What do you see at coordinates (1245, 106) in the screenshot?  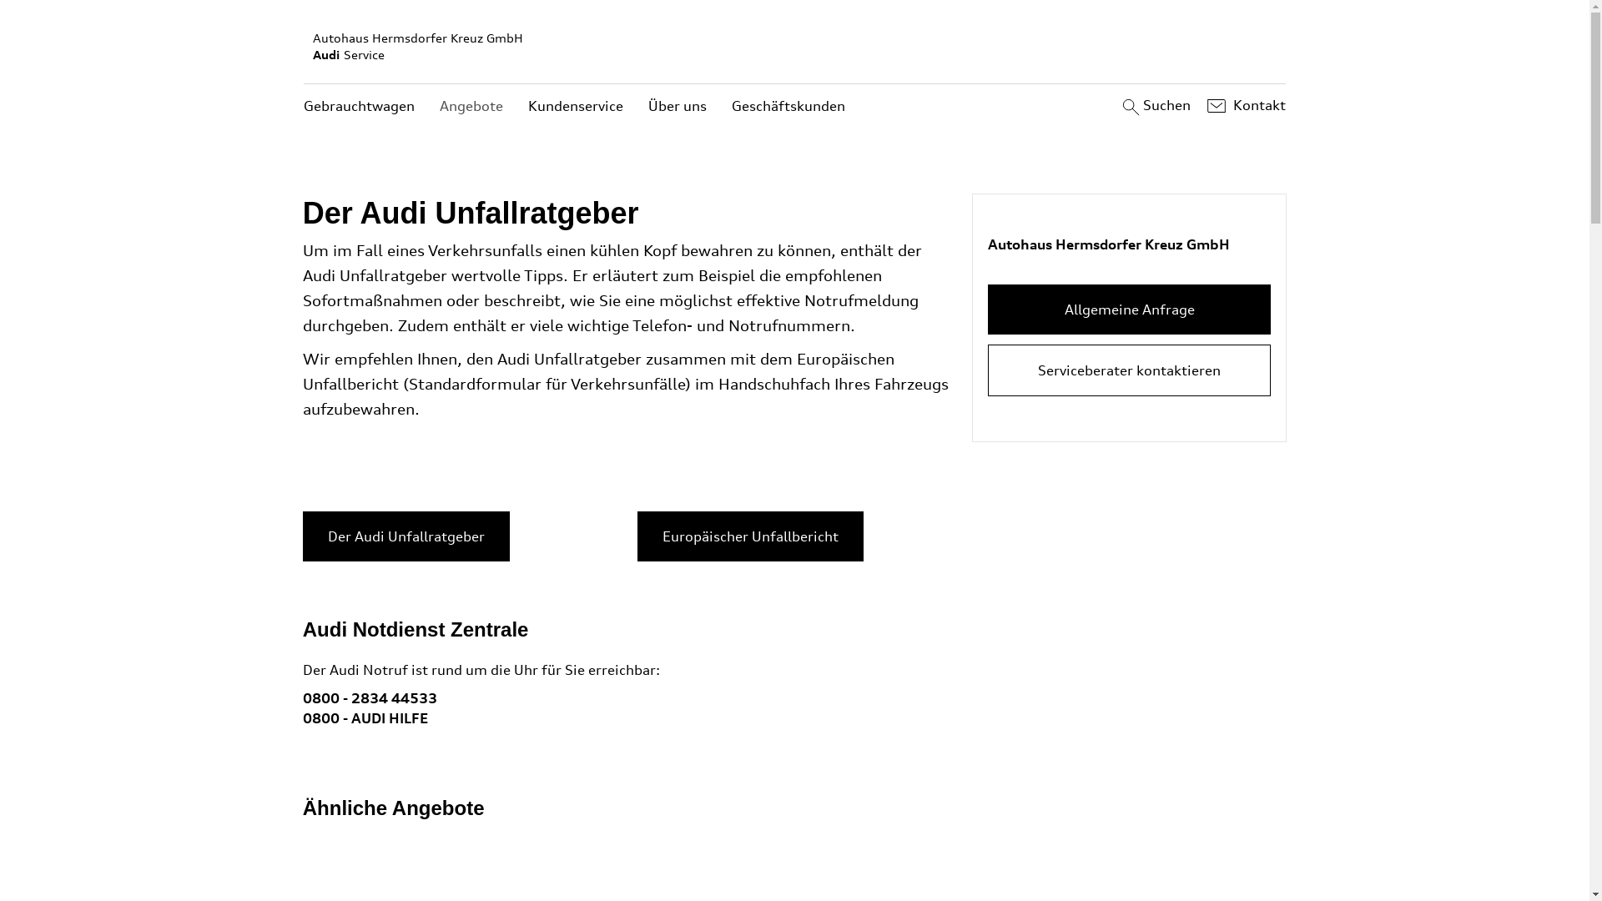 I see `Kontakt` at bounding box center [1245, 106].